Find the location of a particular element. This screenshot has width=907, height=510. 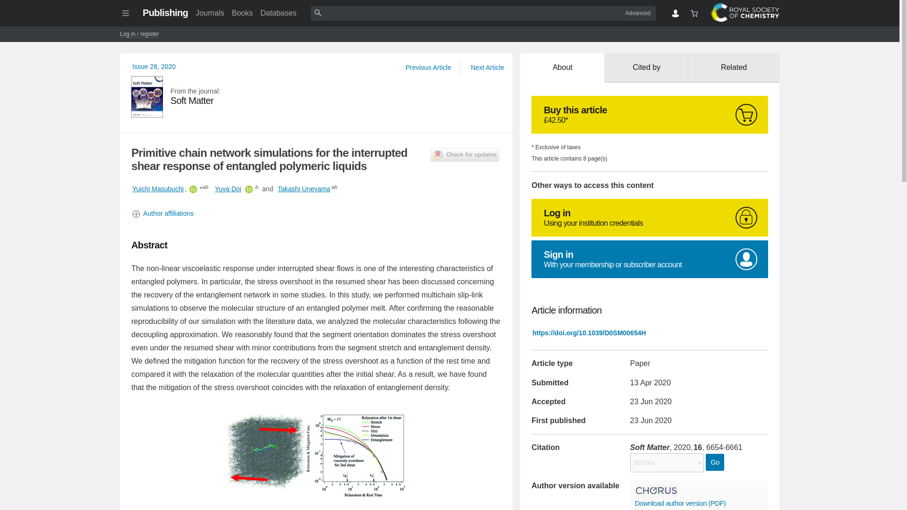

Yuya Doi is located at coordinates (589, 332).